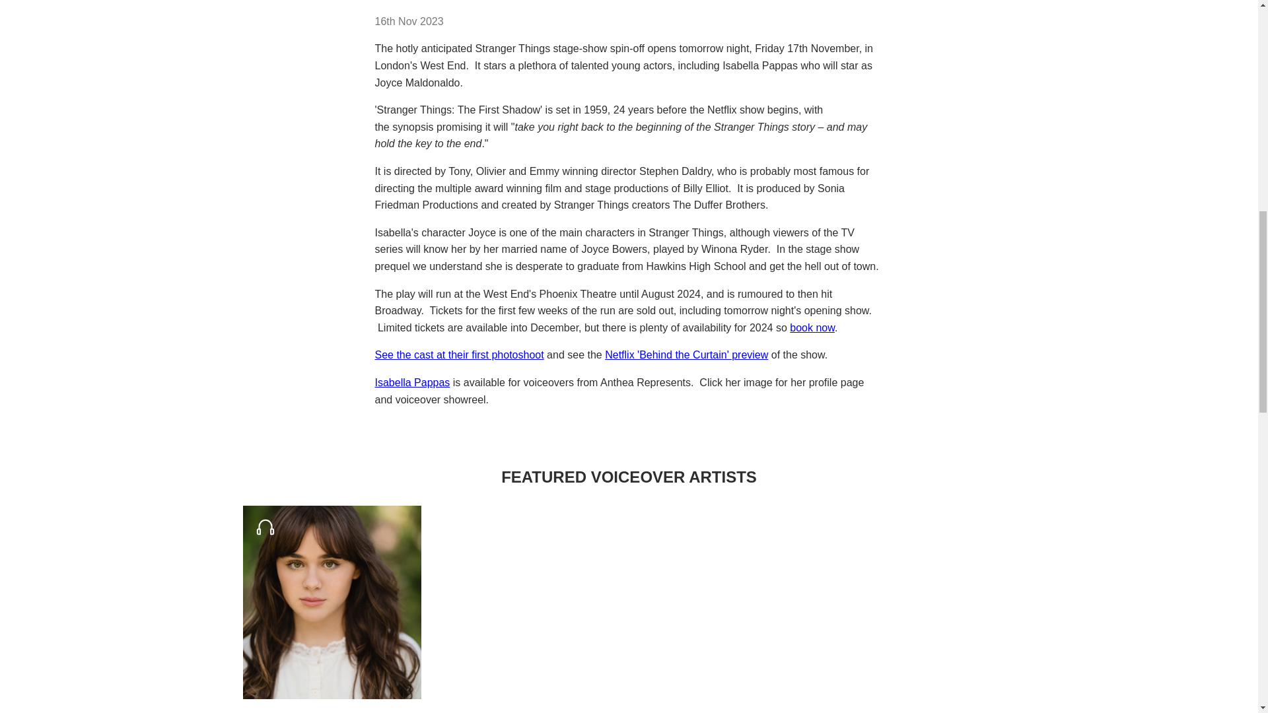 The image size is (1268, 713). What do you see at coordinates (686, 355) in the screenshot?
I see `Netflix 'Behind the Curtain' preview` at bounding box center [686, 355].